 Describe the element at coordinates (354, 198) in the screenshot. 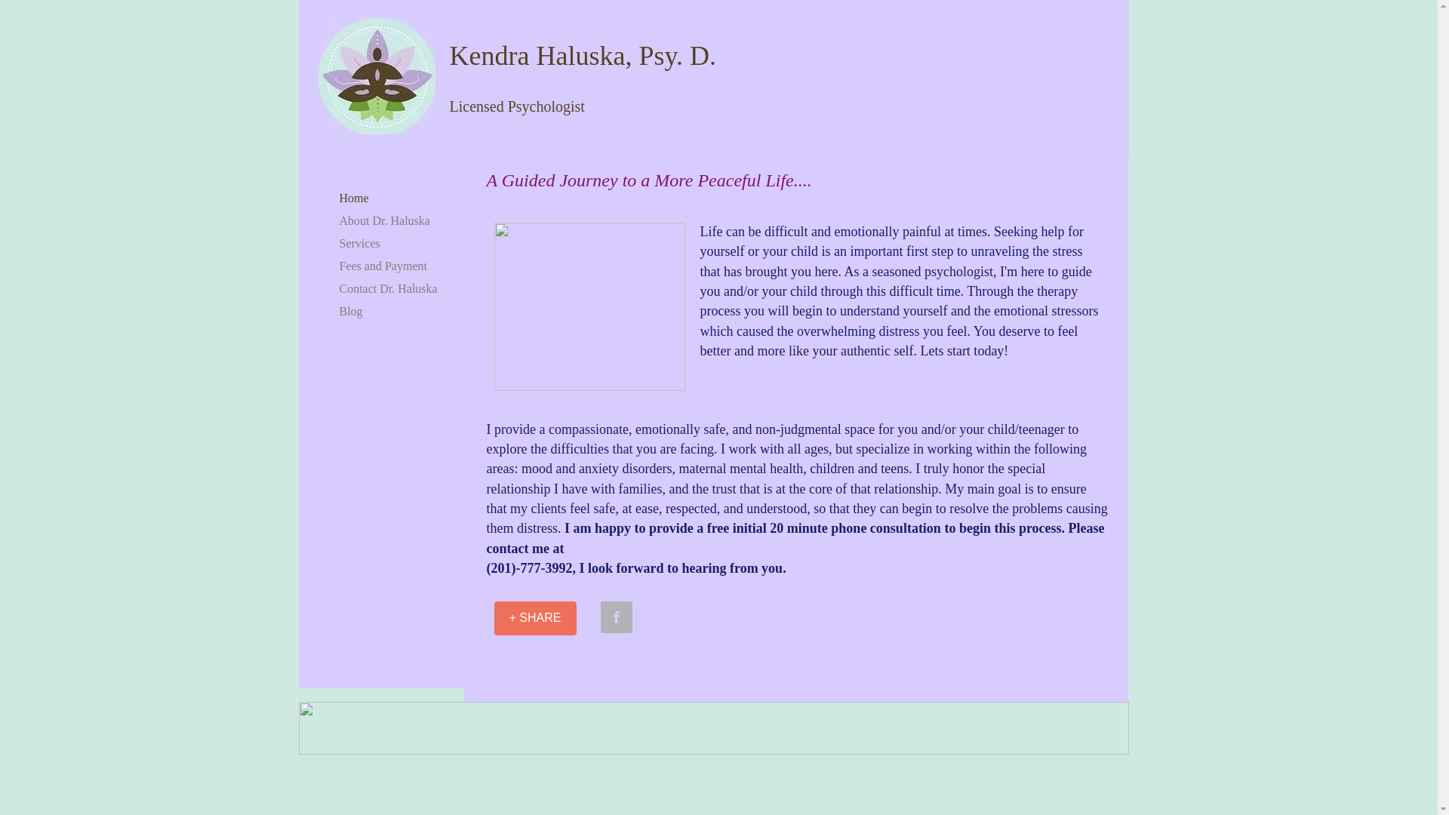

I see `Home` at that location.